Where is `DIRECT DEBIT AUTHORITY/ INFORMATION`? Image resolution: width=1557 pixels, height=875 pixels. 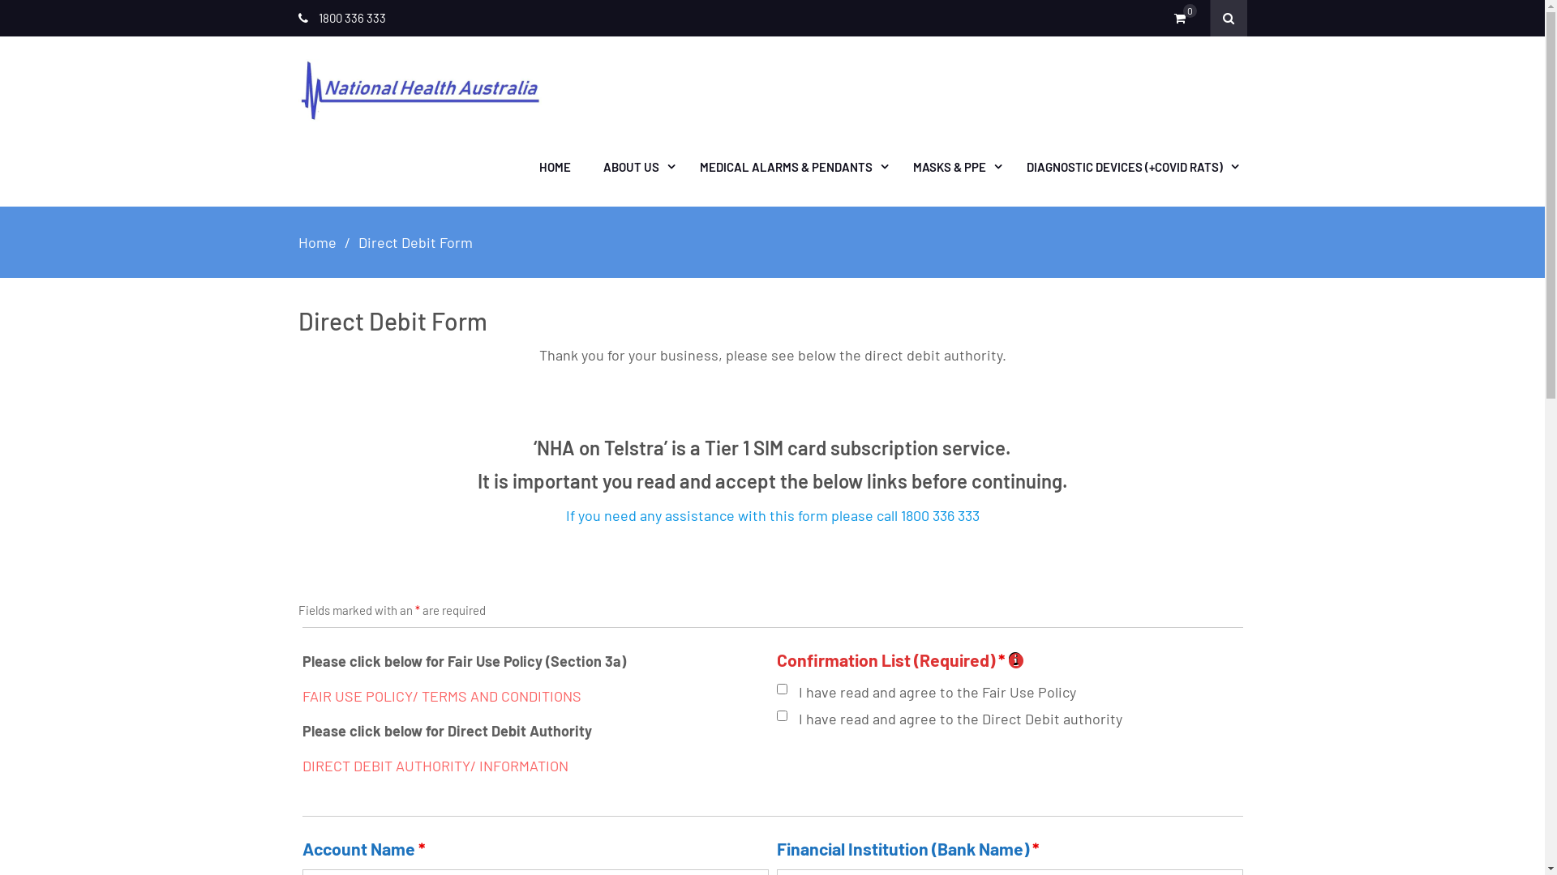
DIRECT DEBIT AUTHORITY/ INFORMATION is located at coordinates (435, 766).